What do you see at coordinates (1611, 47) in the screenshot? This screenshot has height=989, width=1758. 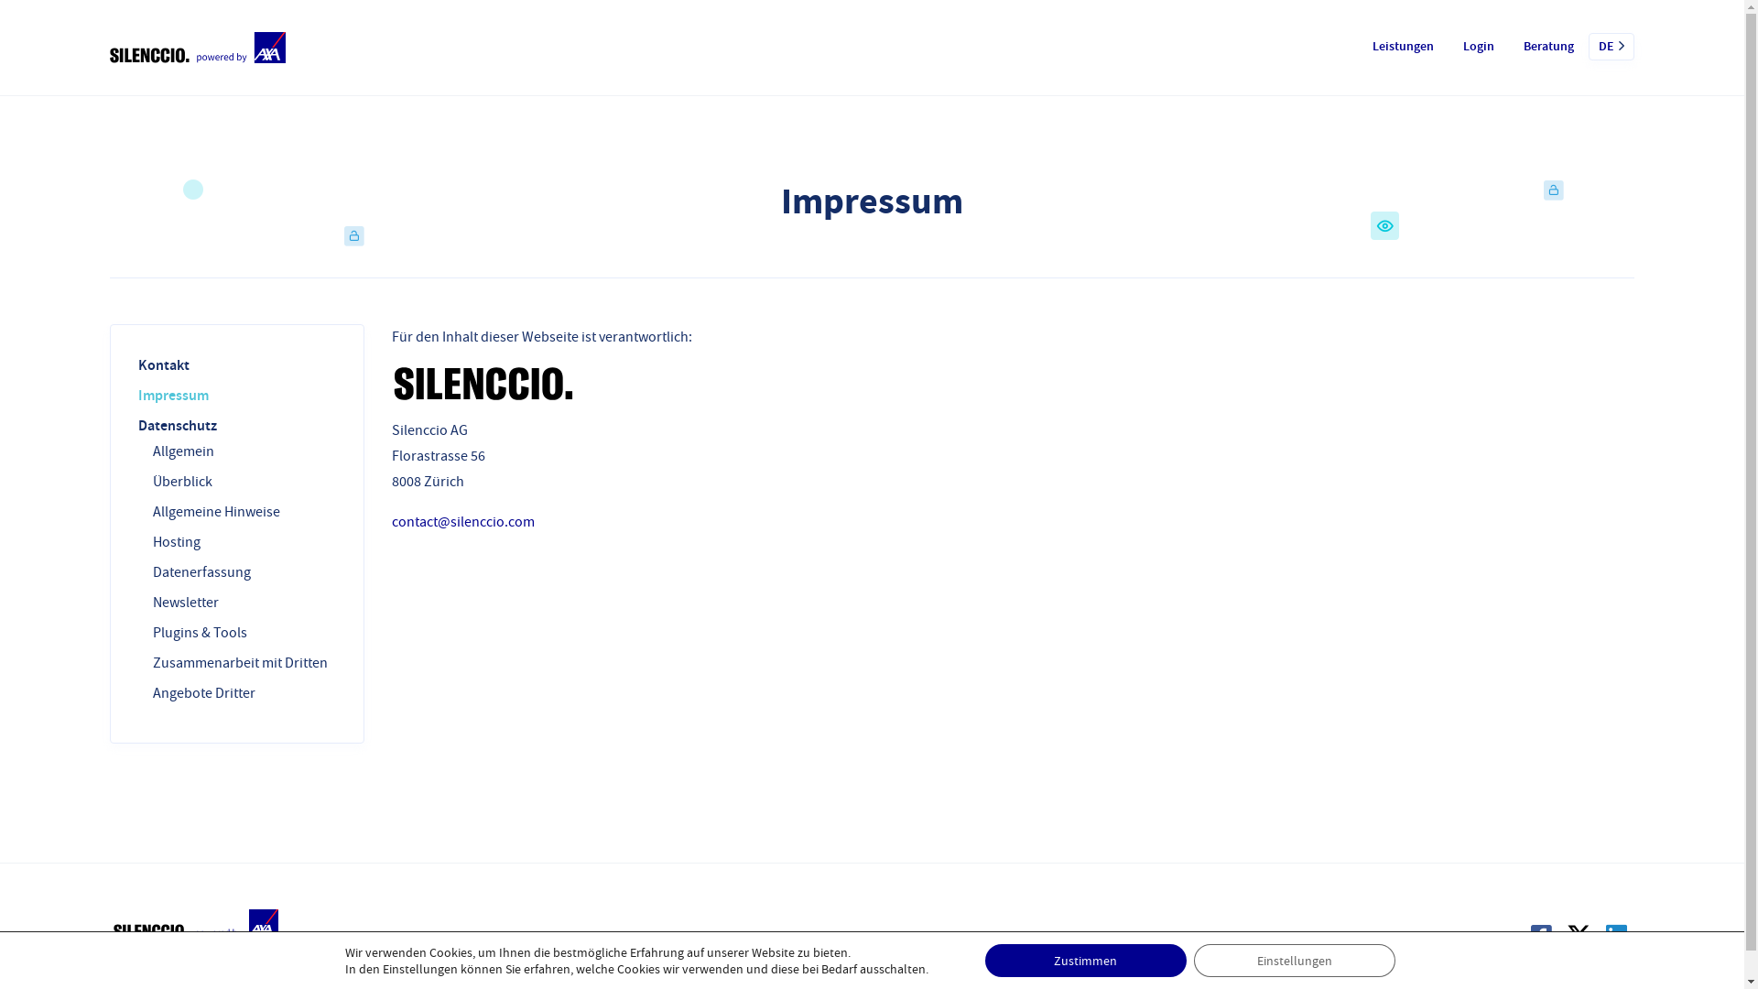 I see `DE` at bounding box center [1611, 47].